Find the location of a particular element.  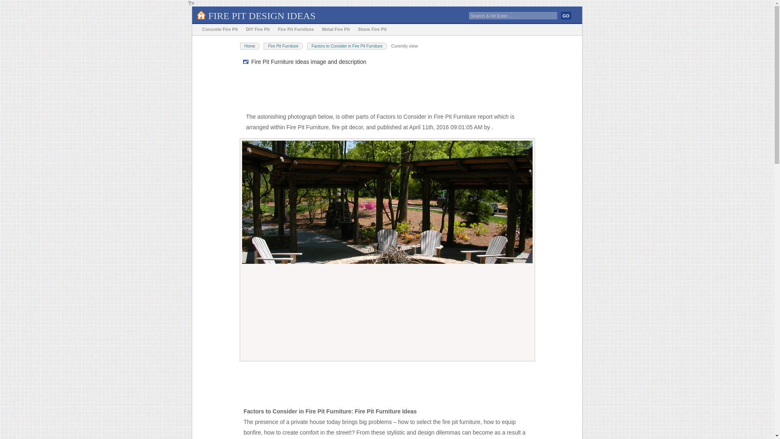

FIRE PIT DESIGN IDEAS is located at coordinates (262, 15).